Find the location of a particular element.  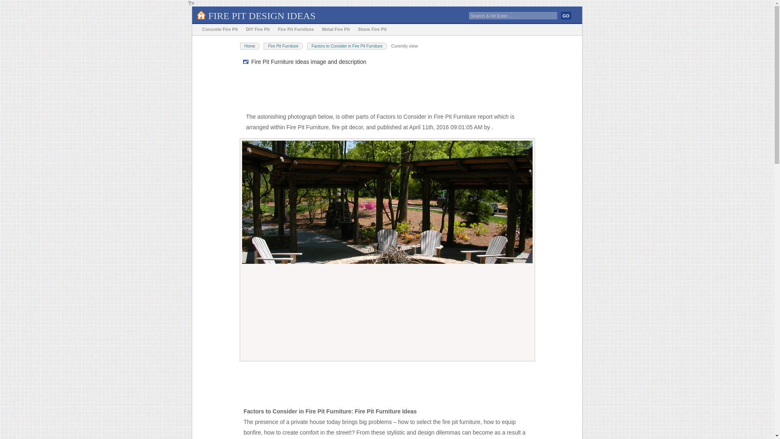

FIRE PIT DESIGN IDEAS is located at coordinates (262, 15).